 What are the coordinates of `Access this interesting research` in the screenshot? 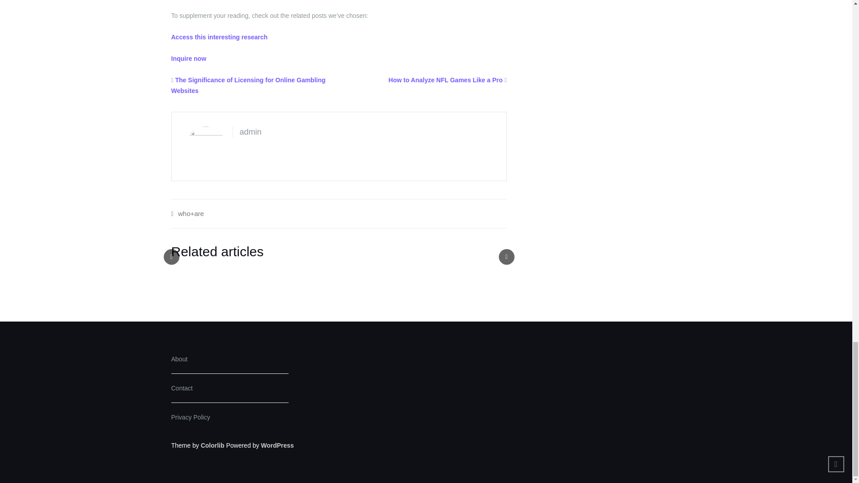 It's located at (219, 37).